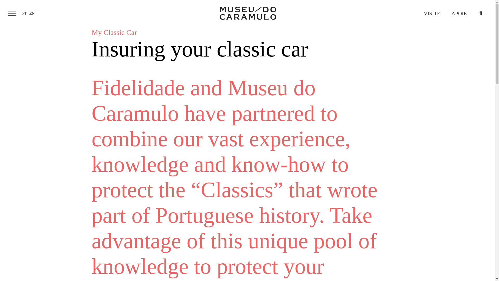  I want to click on APOIE, so click(459, 14).